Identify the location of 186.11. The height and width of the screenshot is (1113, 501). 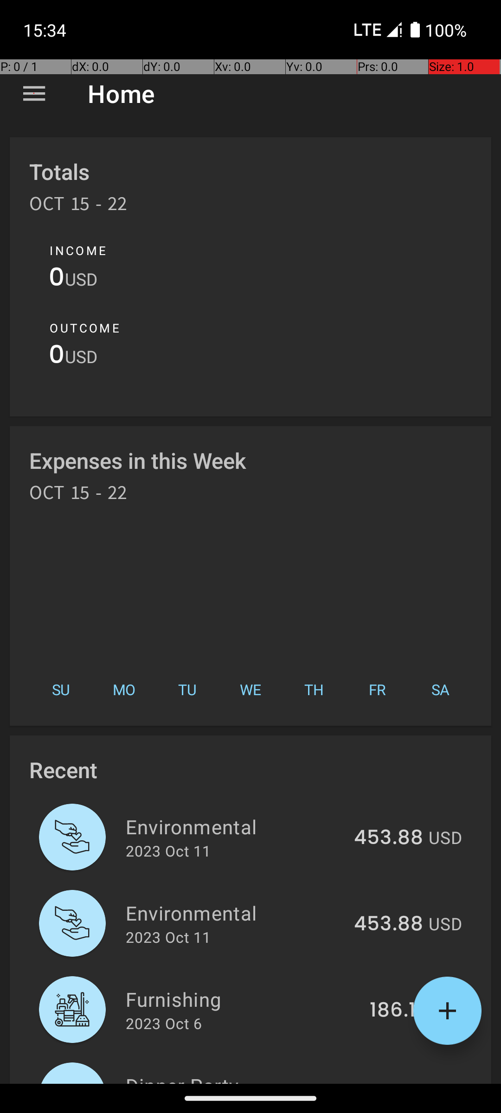
(396, 1011).